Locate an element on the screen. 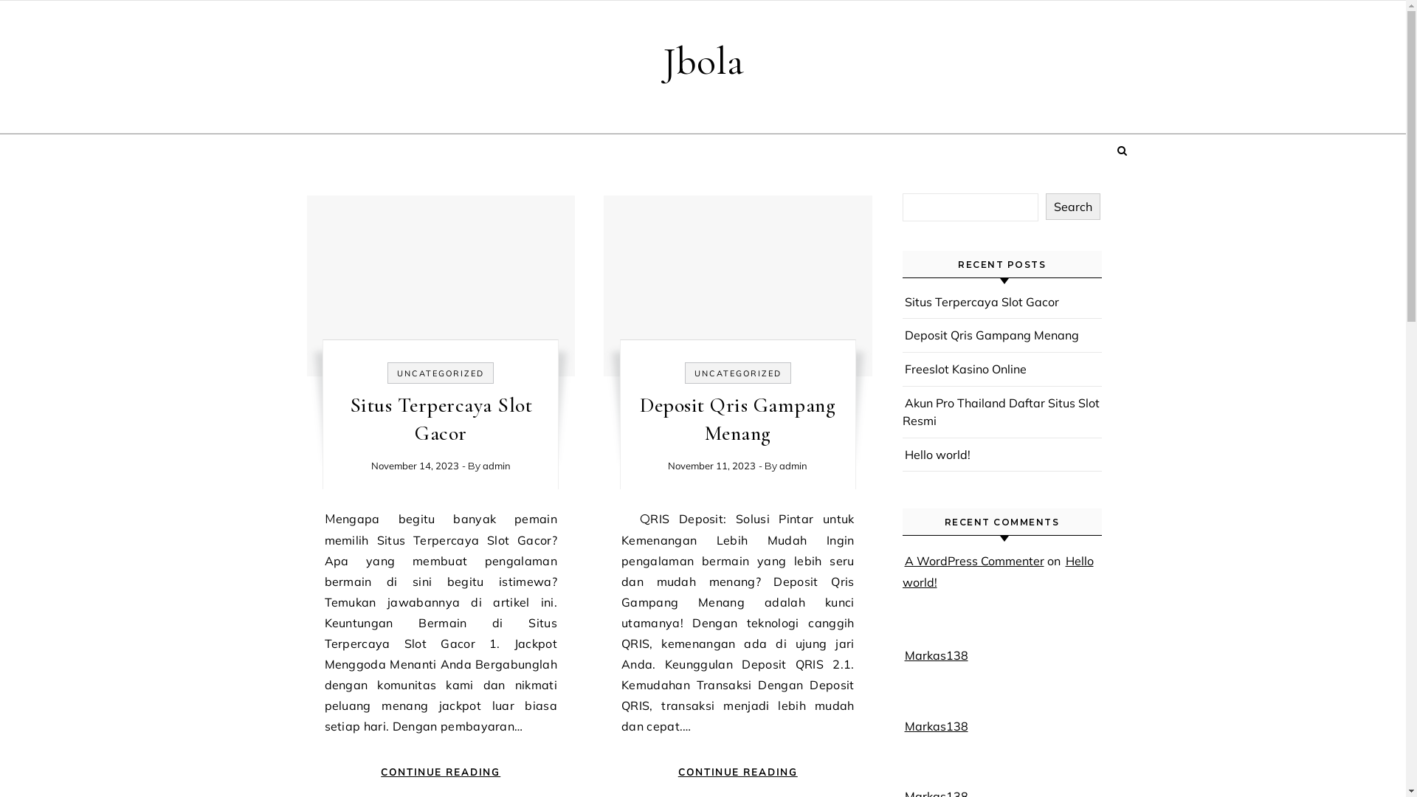 The image size is (1417, 797). Freeslot Kasino Online is located at coordinates (965, 369).